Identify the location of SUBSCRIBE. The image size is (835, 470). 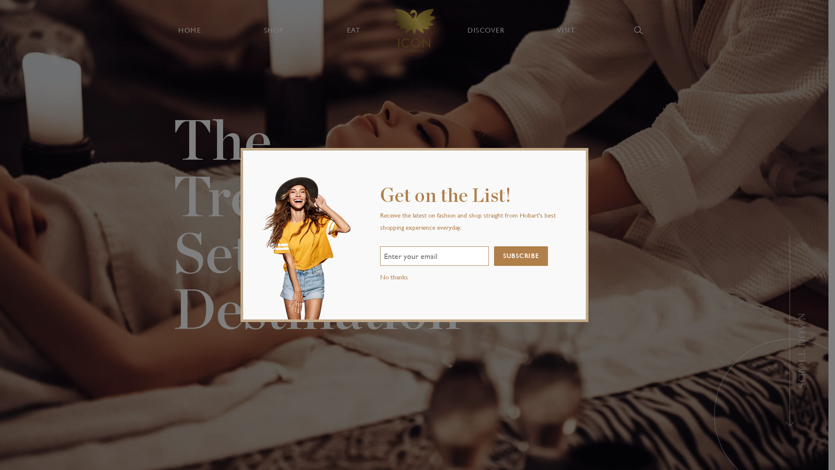
(521, 256).